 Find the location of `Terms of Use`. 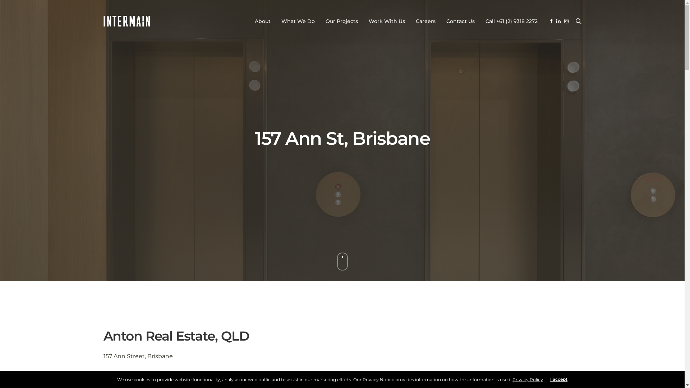

Terms of Use is located at coordinates (531, 375).